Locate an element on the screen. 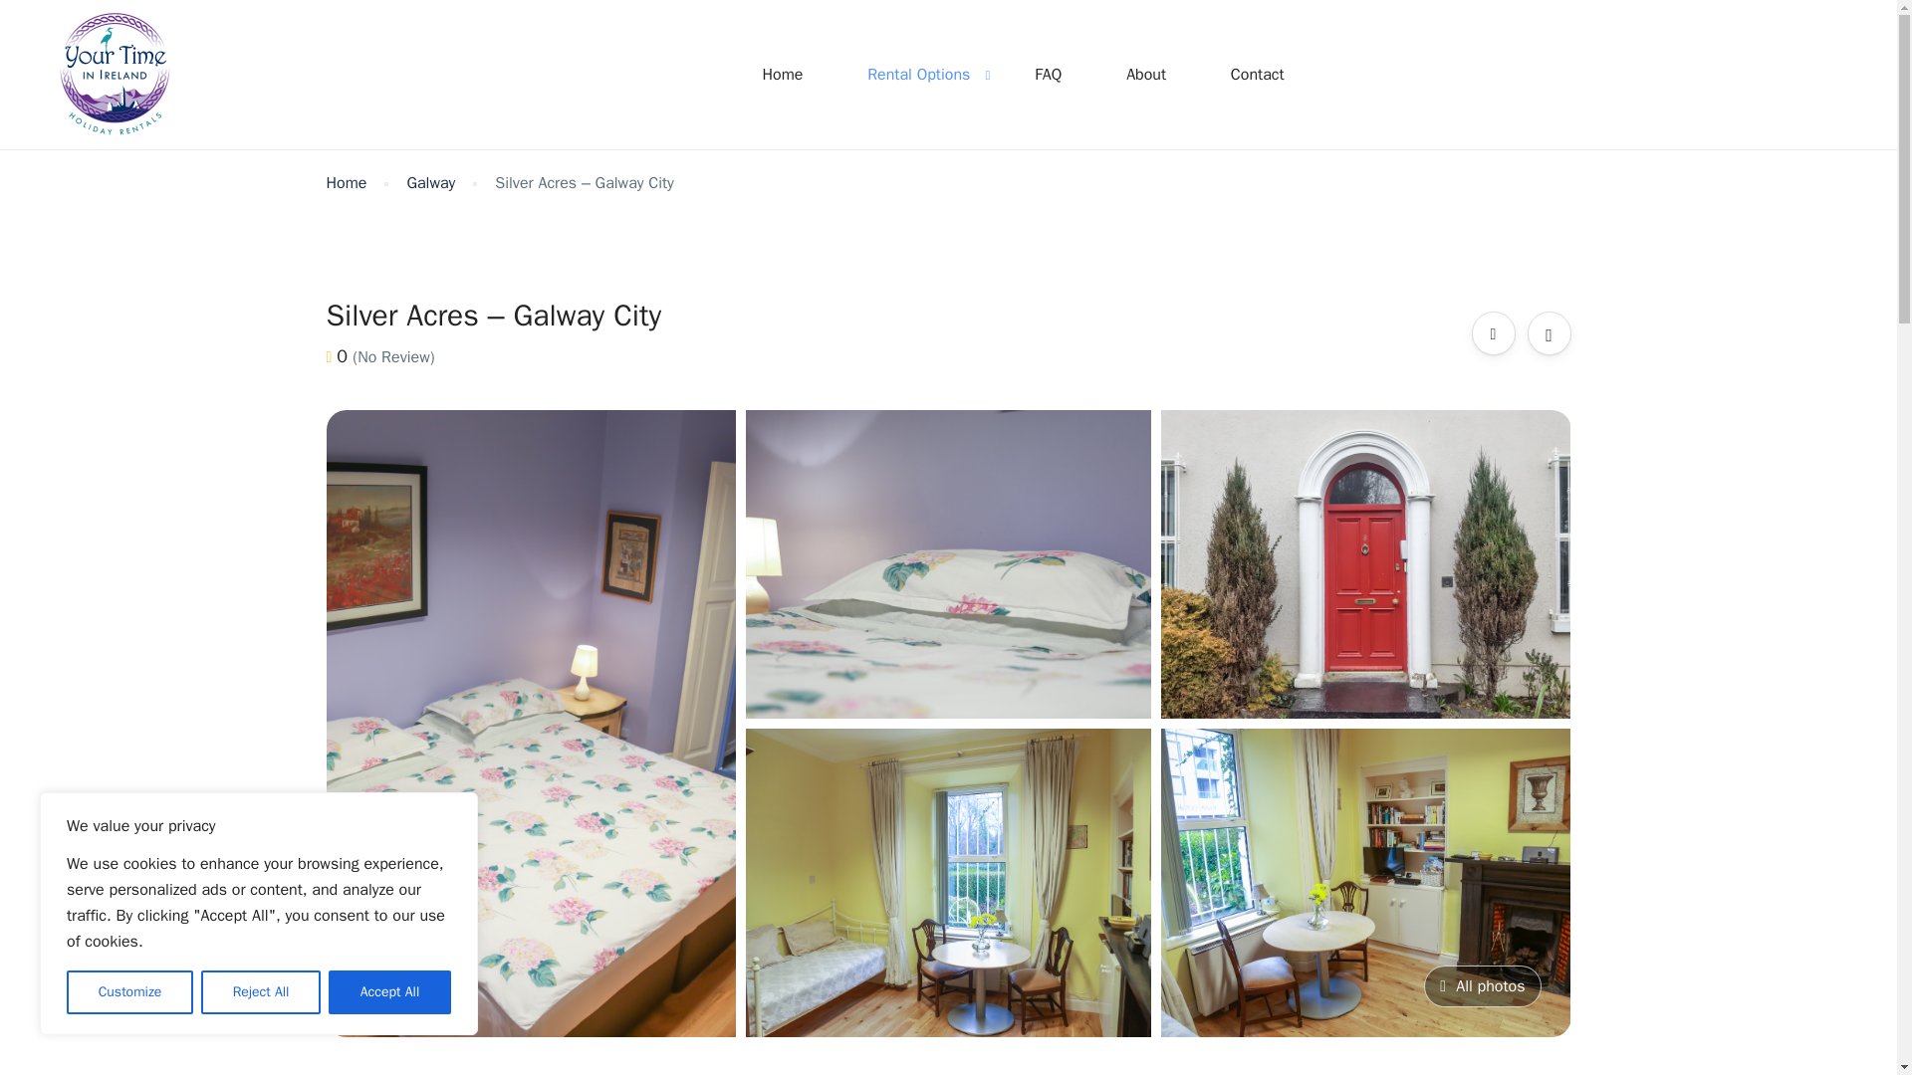  Galway is located at coordinates (430, 183).